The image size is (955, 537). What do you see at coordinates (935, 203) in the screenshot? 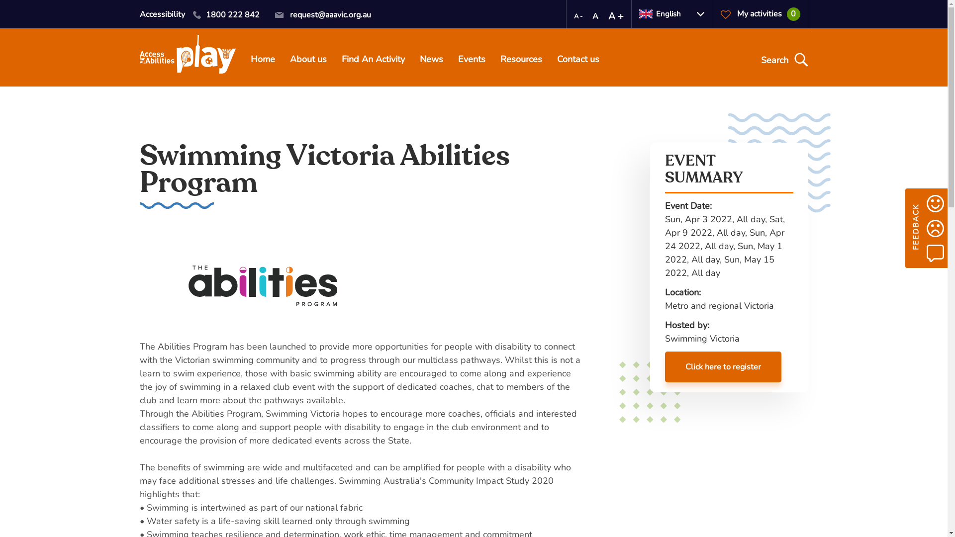
I see `Give Compliment` at bounding box center [935, 203].